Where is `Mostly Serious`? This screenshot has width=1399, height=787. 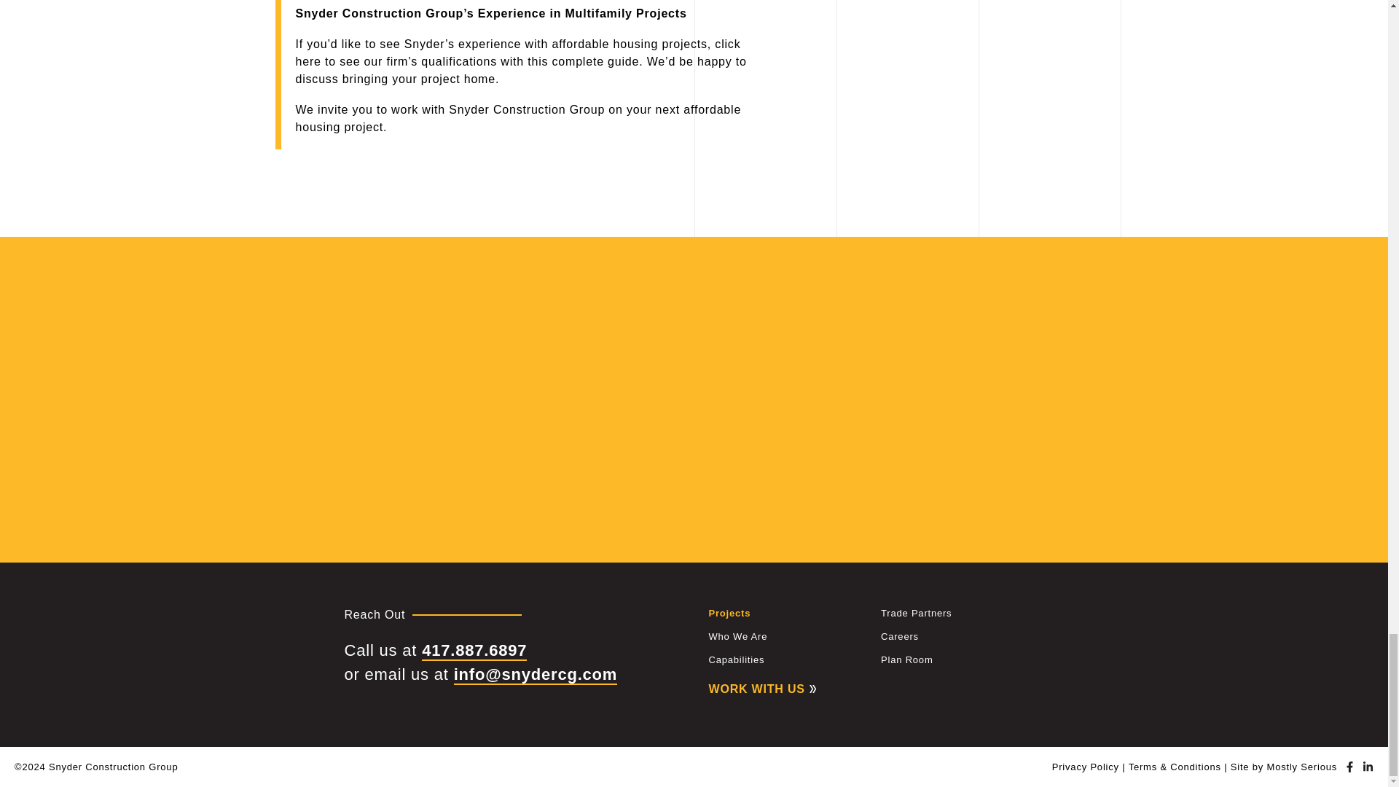 Mostly Serious is located at coordinates (1302, 767).